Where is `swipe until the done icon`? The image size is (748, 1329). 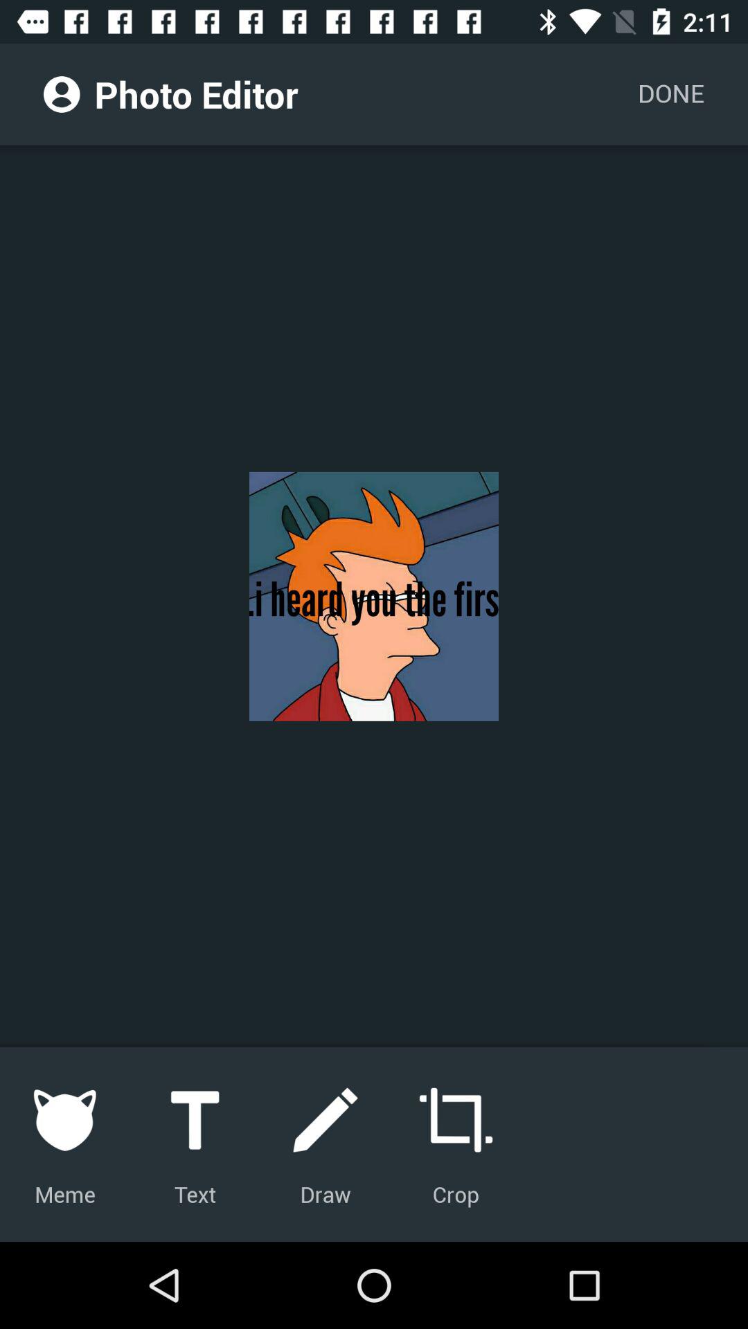 swipe until the done icon is located at coordinates (670, 94).